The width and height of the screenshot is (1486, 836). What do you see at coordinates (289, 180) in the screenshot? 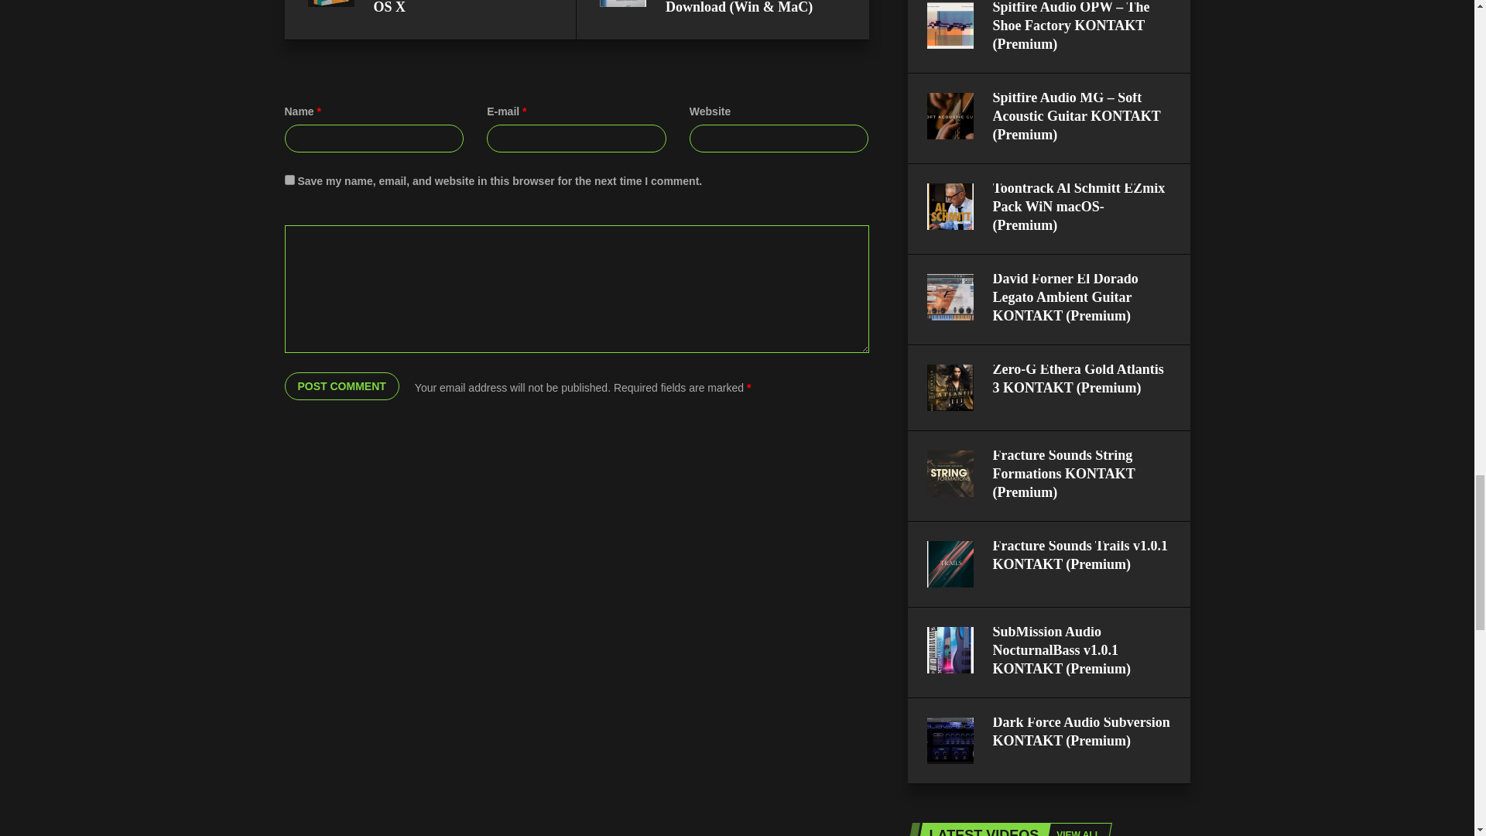
I see `yes` at bounding box center [289, 180].